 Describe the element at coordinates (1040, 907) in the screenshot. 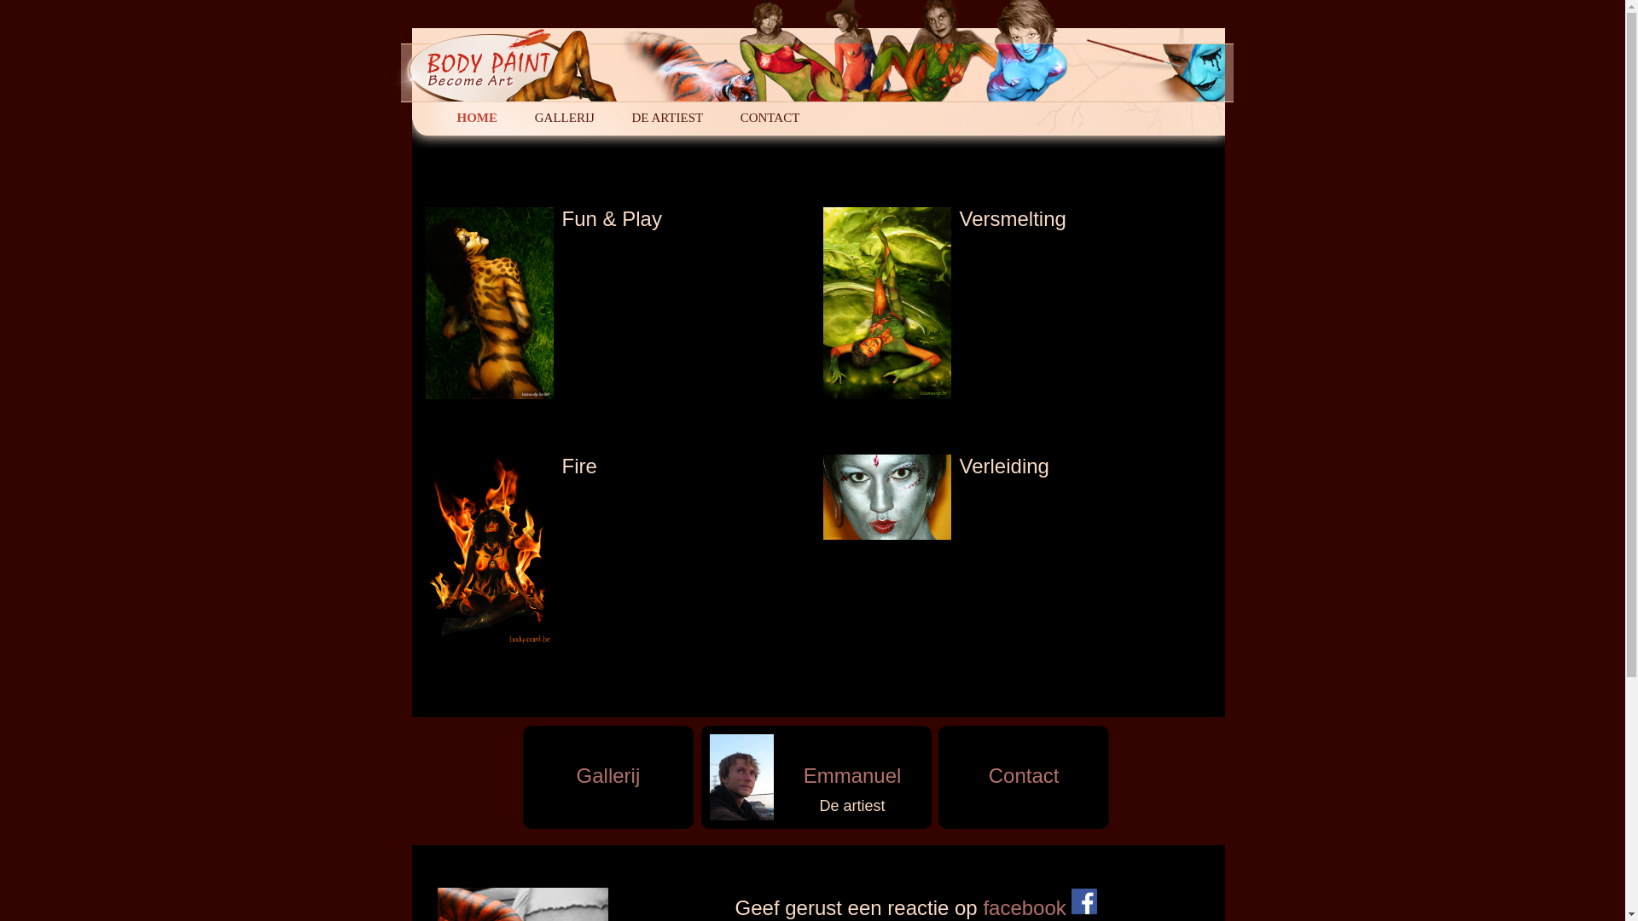

I see `facebook` at that location.